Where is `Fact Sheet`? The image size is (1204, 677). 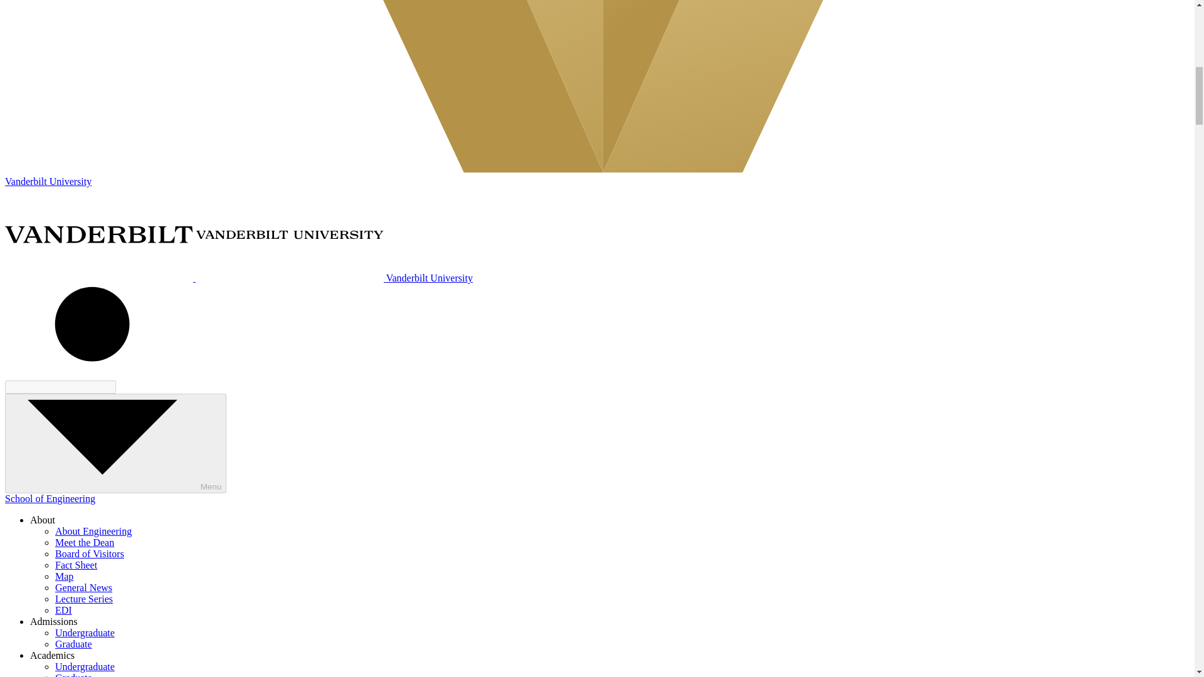 Fact Sheet is located at coordinates (77, 565).